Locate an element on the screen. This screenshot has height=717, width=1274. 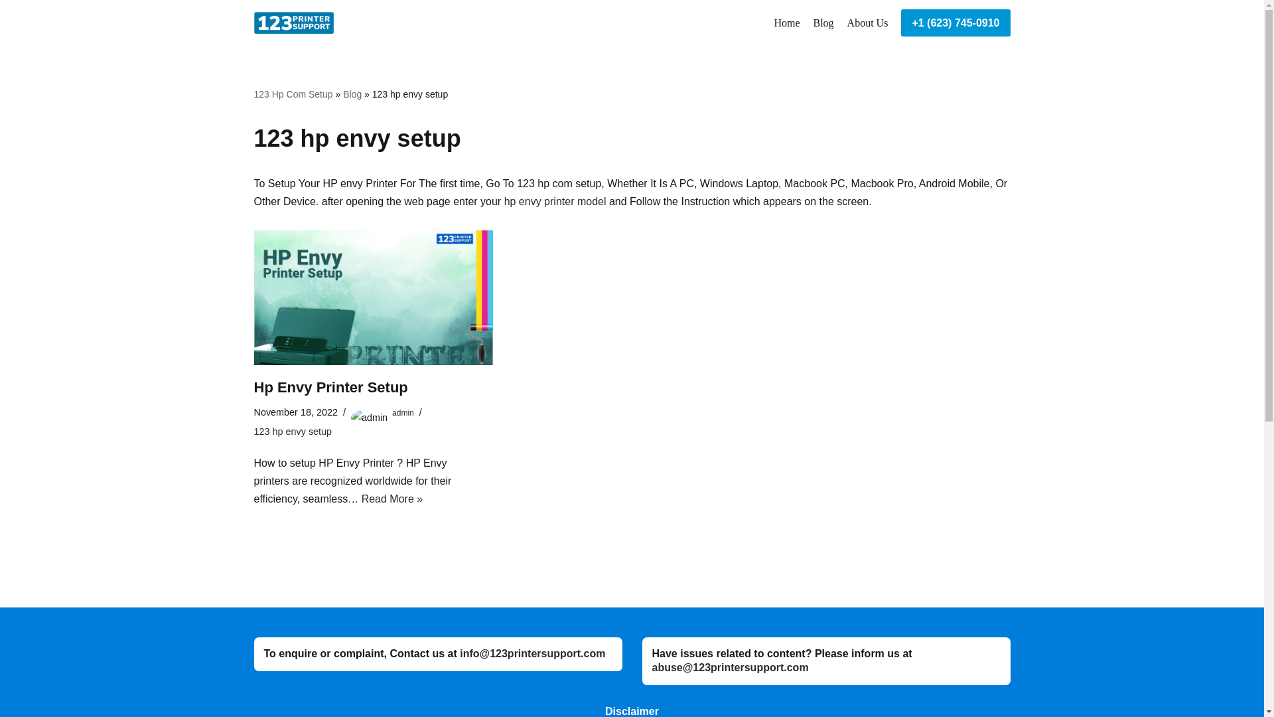
123 Hp Com Setup is located at coordinates (293, 94).